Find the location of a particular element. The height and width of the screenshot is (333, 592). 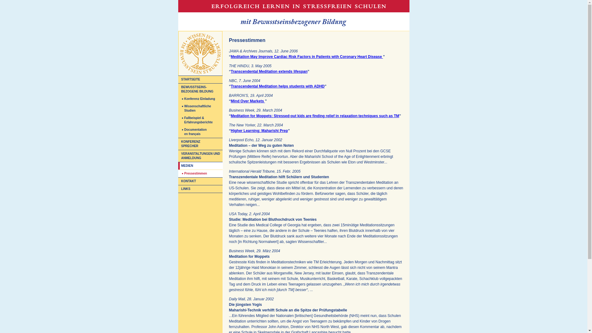

BEWUSSTSEINS-
BEZOGENE BILDUNG is located at coordinates (200, 89).